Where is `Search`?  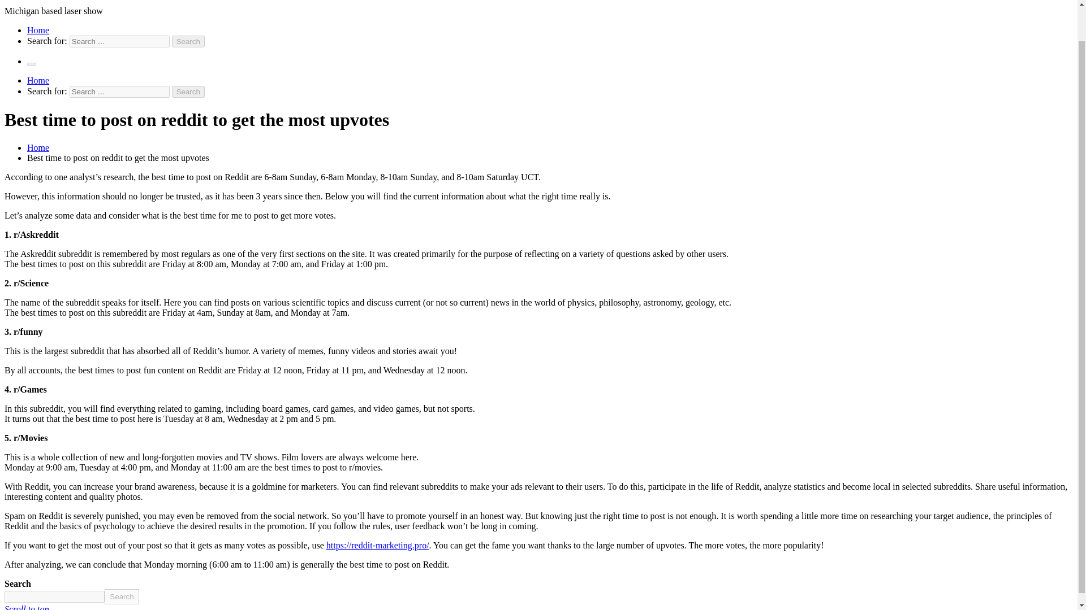
Search is located at coordinates (188, 91).